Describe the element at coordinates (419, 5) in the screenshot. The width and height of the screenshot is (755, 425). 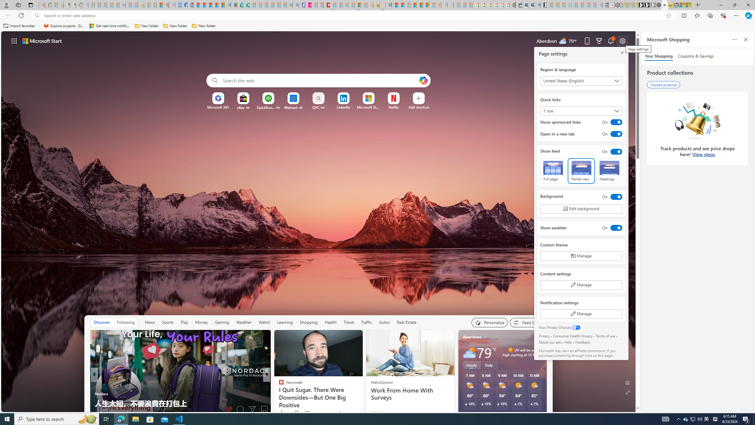
I see `Kinda Frugal - MSN` at that location.